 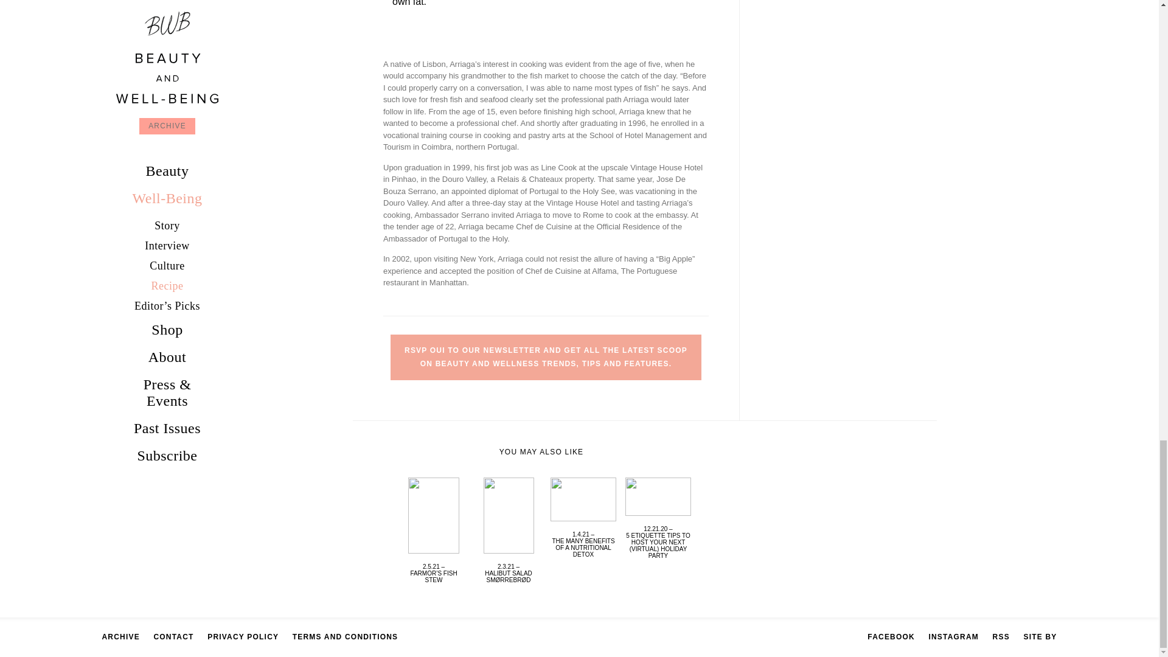 What do you see at coordinates (173, 637) in the screenshot?
I see `CONTACT` at bounding box center [173, 637].